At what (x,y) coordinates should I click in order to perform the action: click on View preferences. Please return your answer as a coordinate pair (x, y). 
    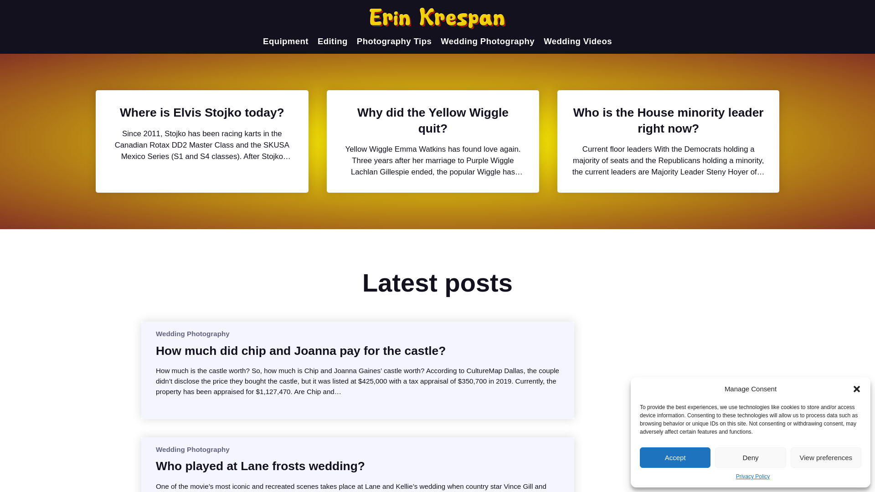
    Looking at the image, I should click on (826, 457).